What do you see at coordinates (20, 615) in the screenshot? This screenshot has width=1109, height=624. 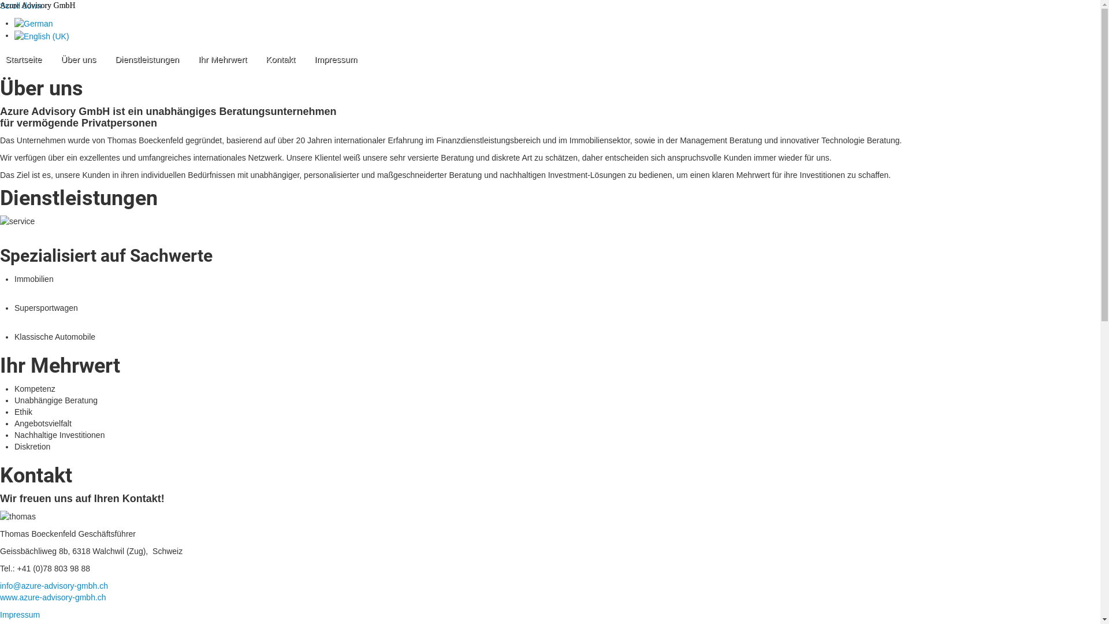 I see `Impressum` at bounding box center [20, 615].